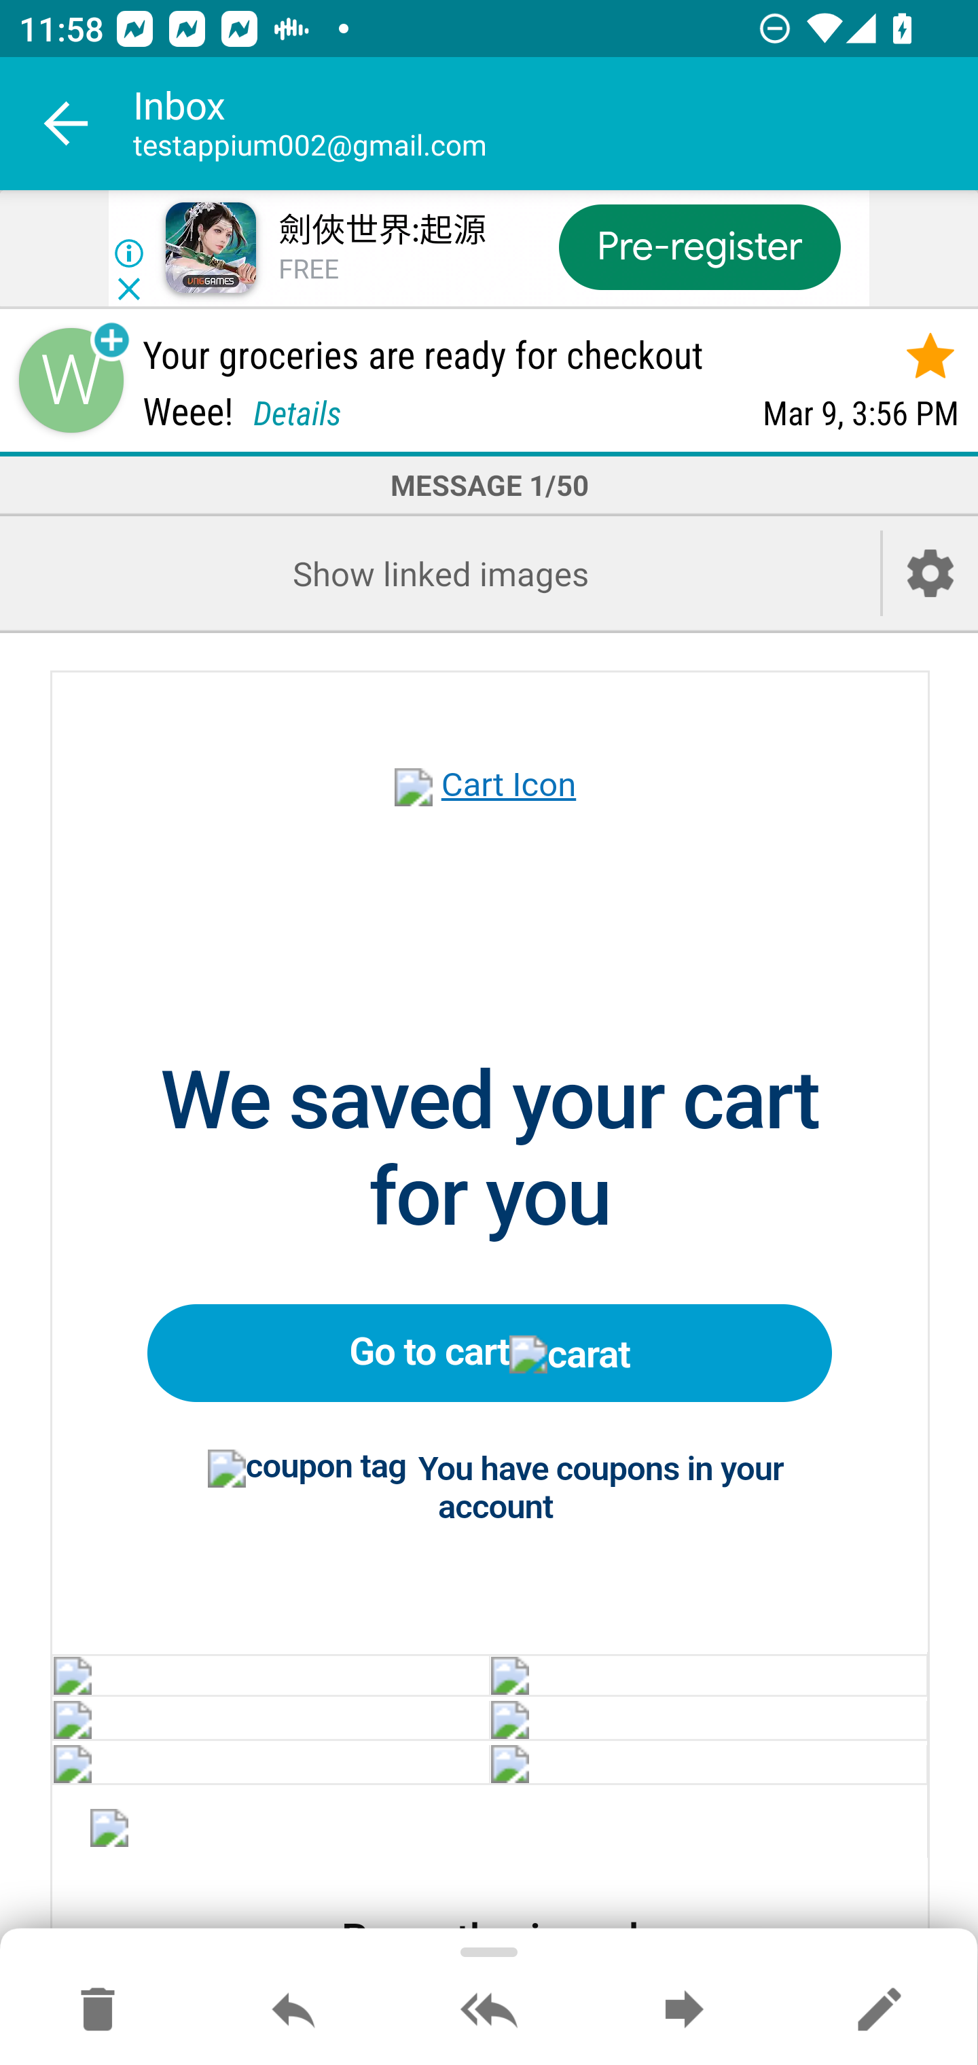  I want to click on Forward, so click(684, 2011).